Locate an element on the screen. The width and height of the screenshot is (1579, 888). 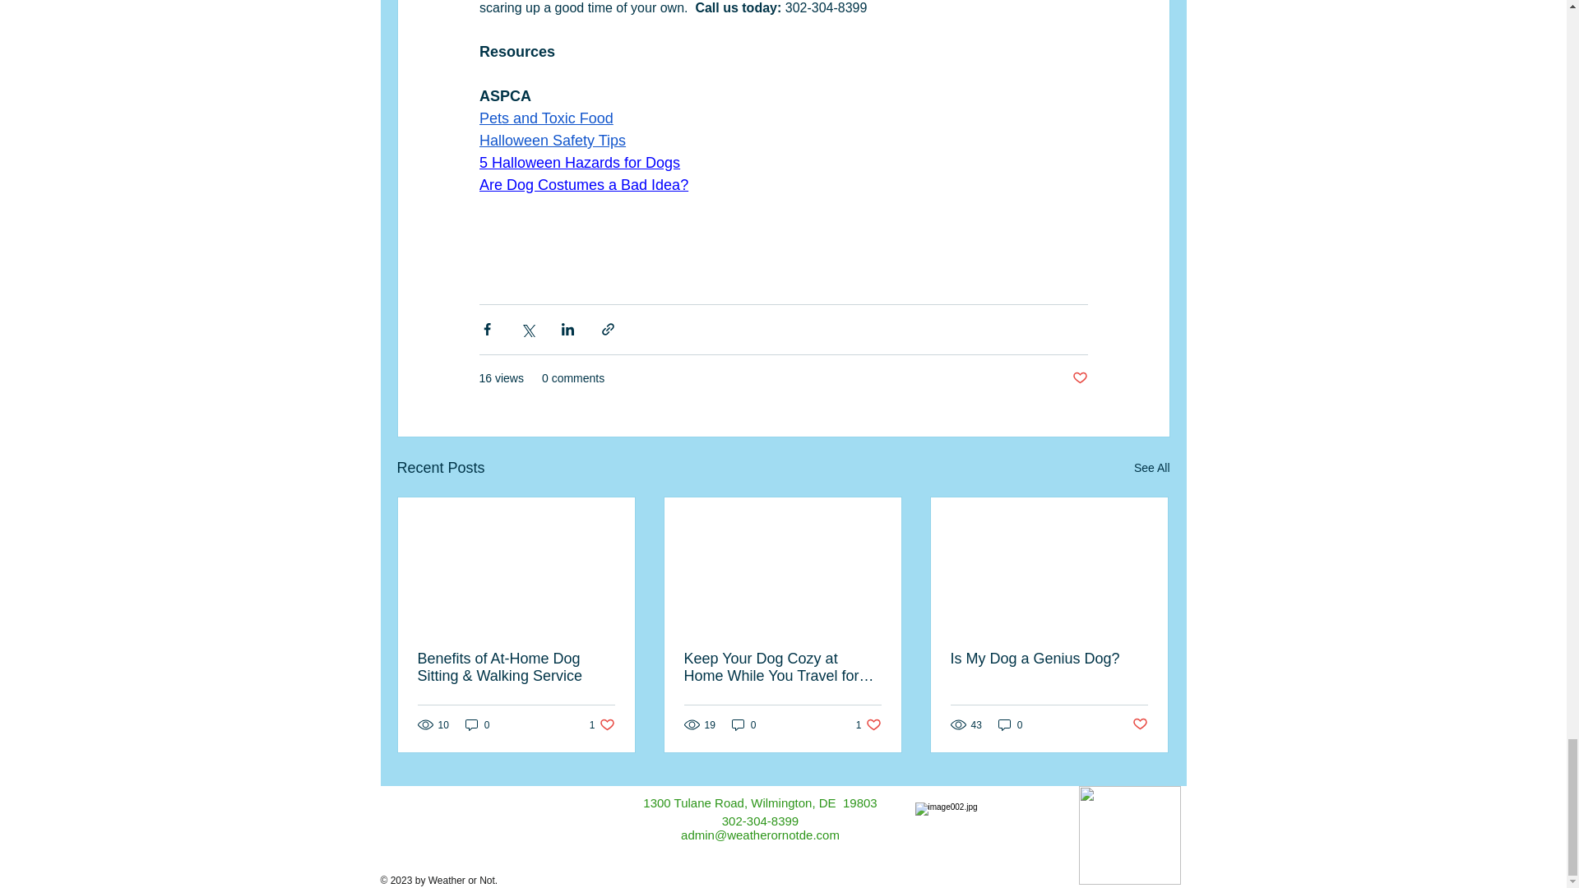
Are Dog Costumes a Bad Idea? is located at coordinates (582, 184).